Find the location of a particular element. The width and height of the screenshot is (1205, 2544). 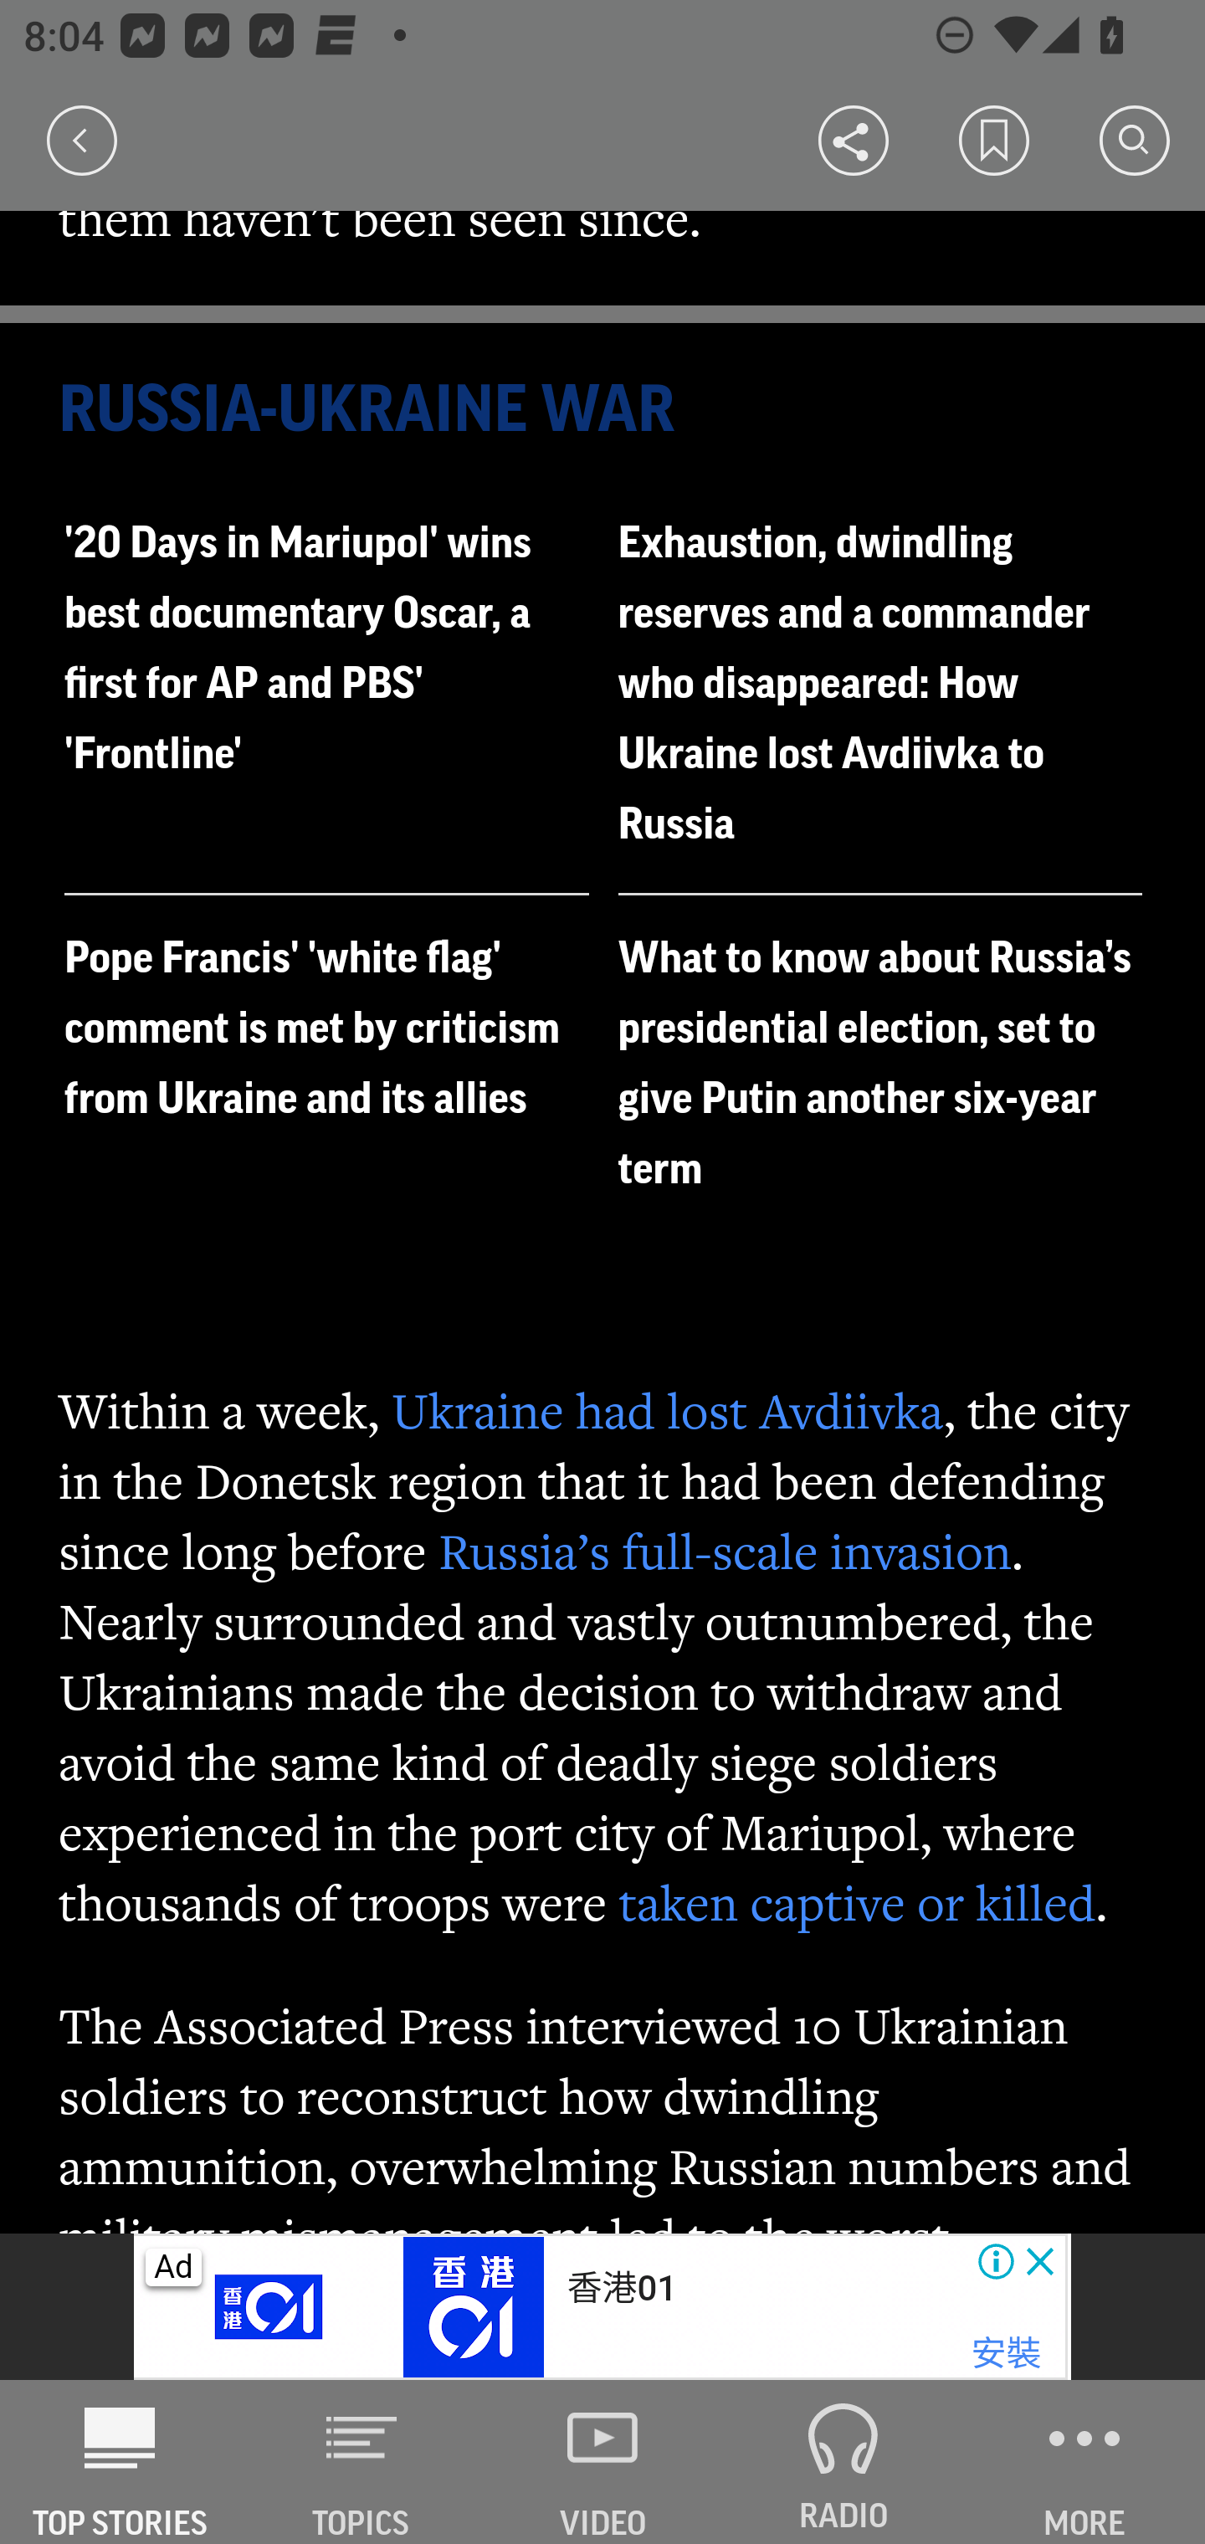

MORE is located at coordinates (1084, 2462).